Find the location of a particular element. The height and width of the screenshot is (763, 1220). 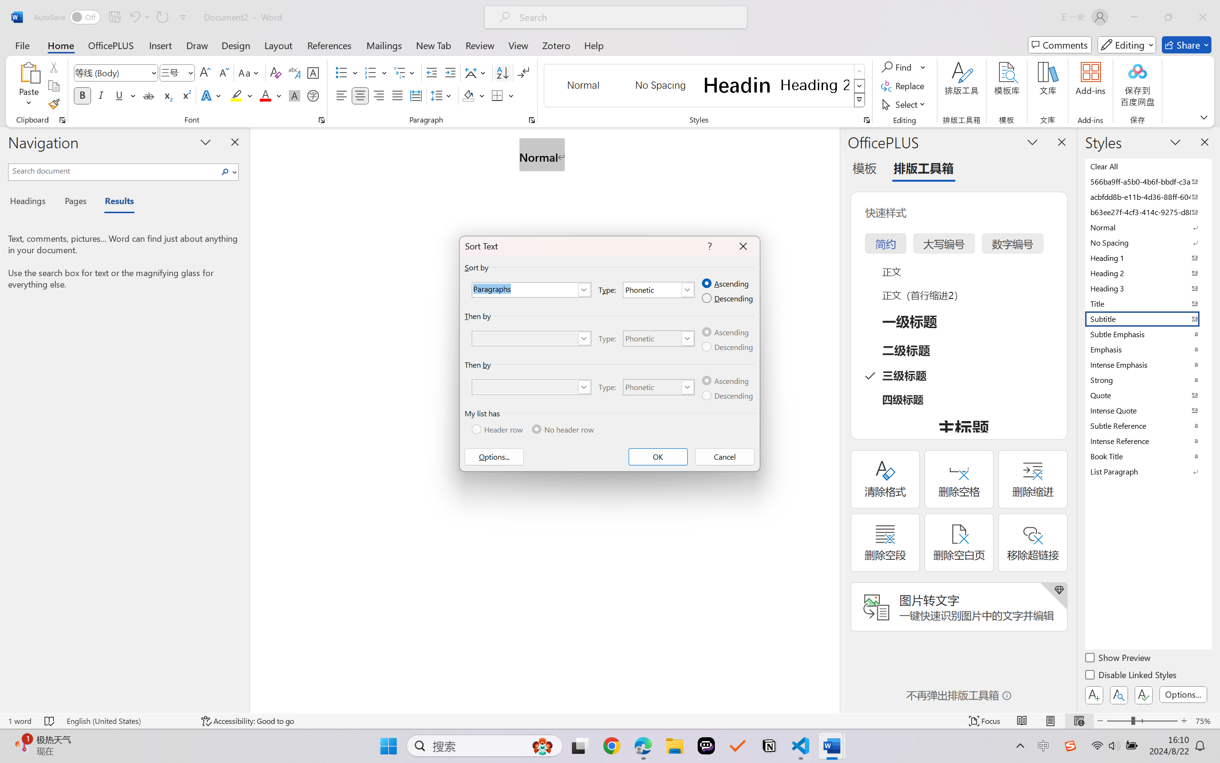

Styles... is located at coordinates (866, 120).